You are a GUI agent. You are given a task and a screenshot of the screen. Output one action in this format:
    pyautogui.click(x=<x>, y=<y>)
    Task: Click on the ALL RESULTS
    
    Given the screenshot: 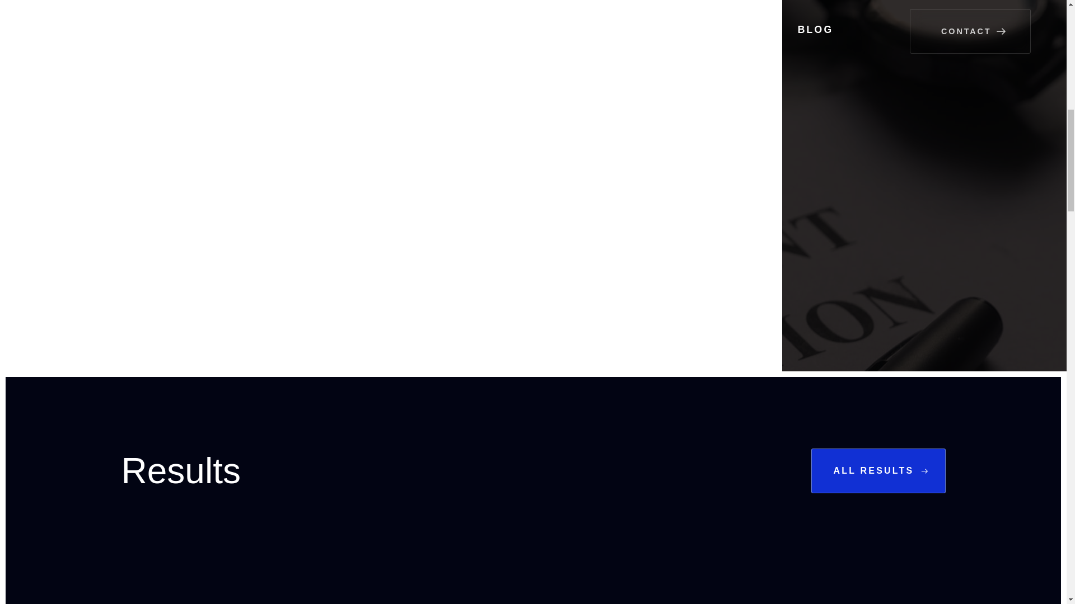 What is the action you would take?
    pyautogui.click(x=877, y=471)
    